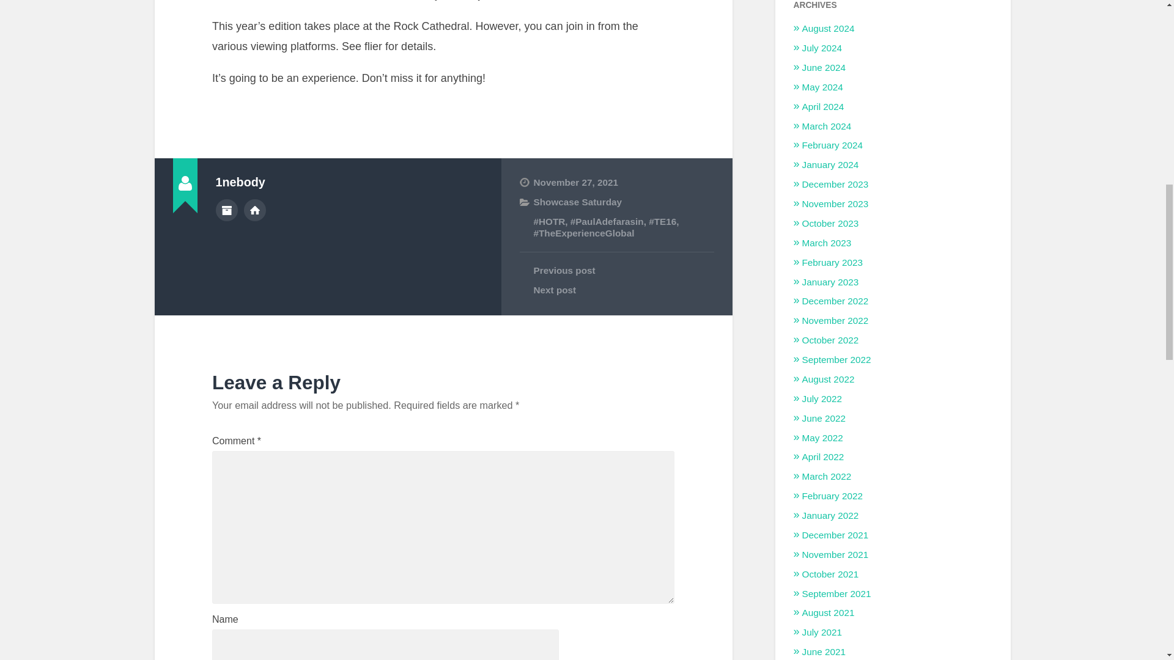 The image size is (1174, 660). Describe the element at coordinates (255, 210) in the screenshot. I see `Author website` at that location.